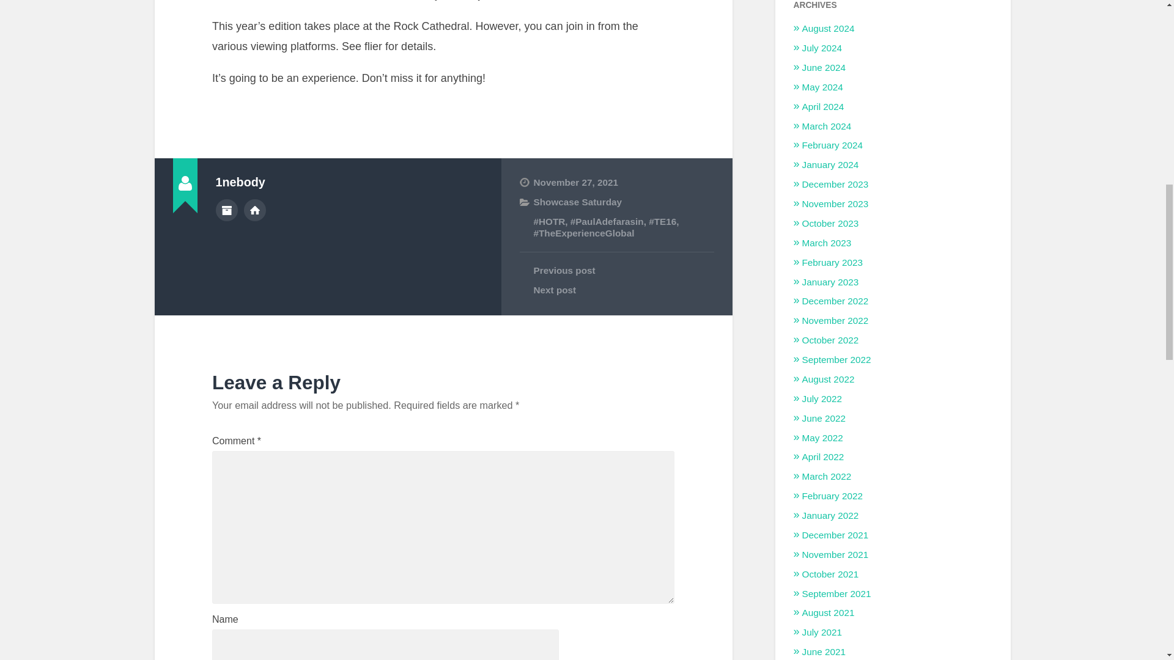 The image size is (1174, 660). Describe the element at coordinates (255, 210) in the screenshot. I see `Author website` at that location.